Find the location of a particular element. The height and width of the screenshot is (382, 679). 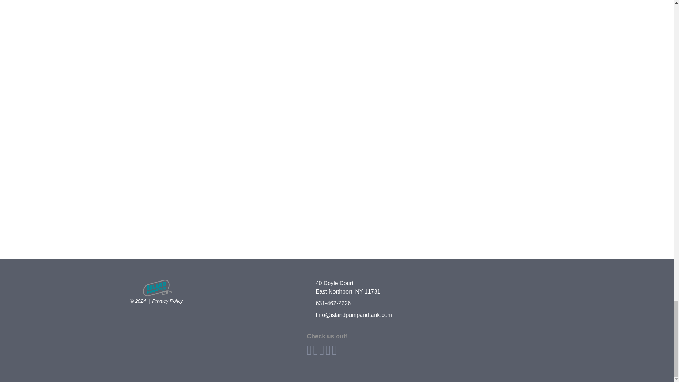

Find us on Facebook is located at coordinates (176, 6).